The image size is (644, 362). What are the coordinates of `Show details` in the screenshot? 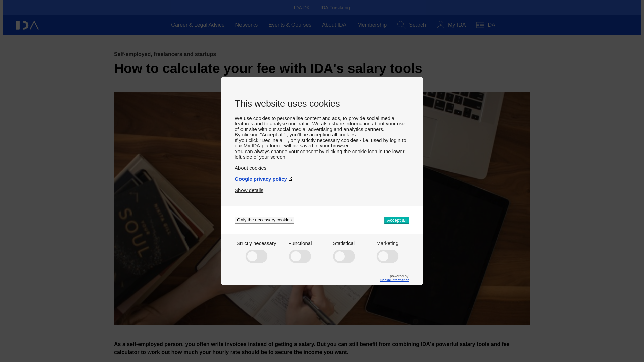 It's located at (249, 187).